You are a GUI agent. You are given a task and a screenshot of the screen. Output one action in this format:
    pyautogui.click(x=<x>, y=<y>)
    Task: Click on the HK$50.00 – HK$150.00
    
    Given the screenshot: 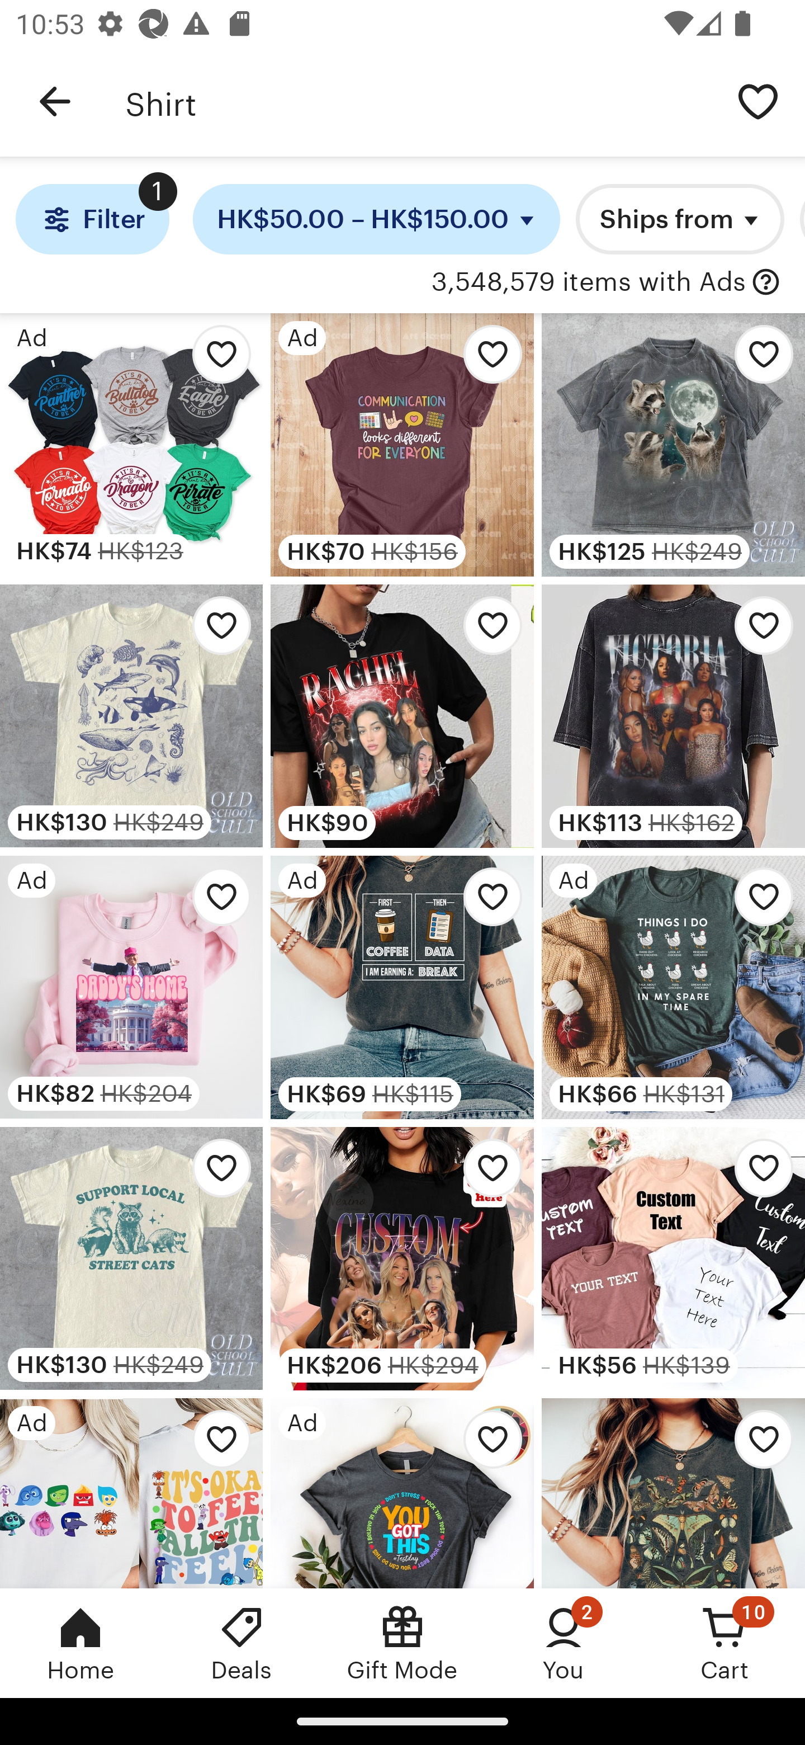 What is the action you would take?
    pyautogui.click(x=377, y=219)
    